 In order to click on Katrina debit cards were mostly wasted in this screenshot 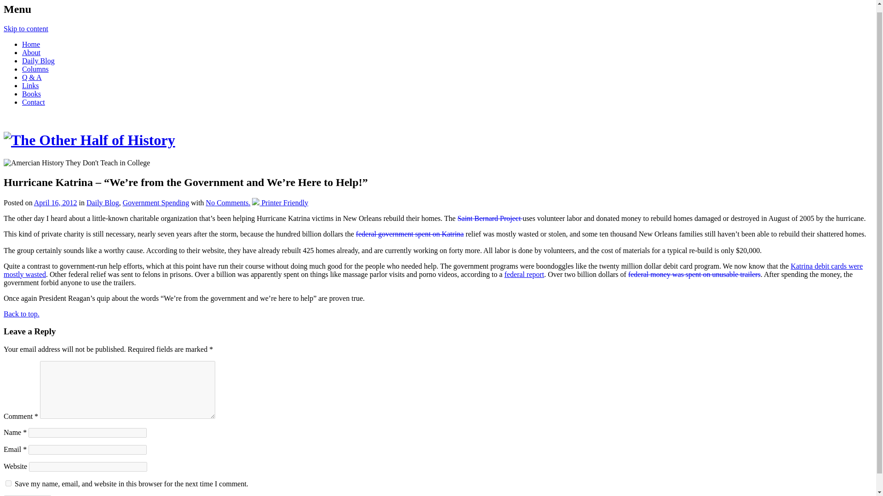, I will do `click(433, 270)`.